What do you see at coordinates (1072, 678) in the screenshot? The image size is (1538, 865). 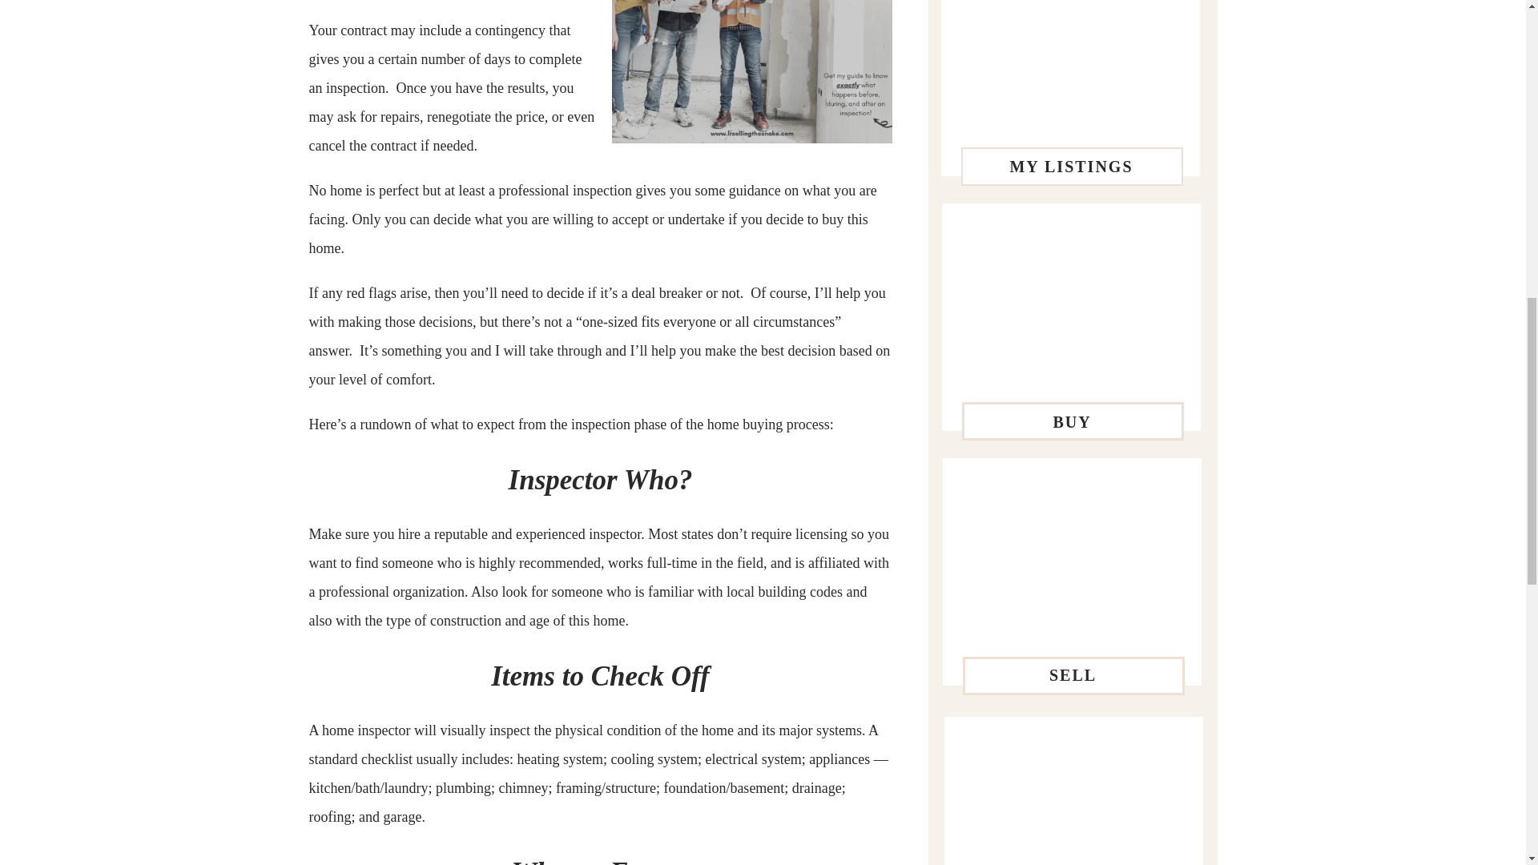 I see `SELL` at bounding box center [1072, 678].